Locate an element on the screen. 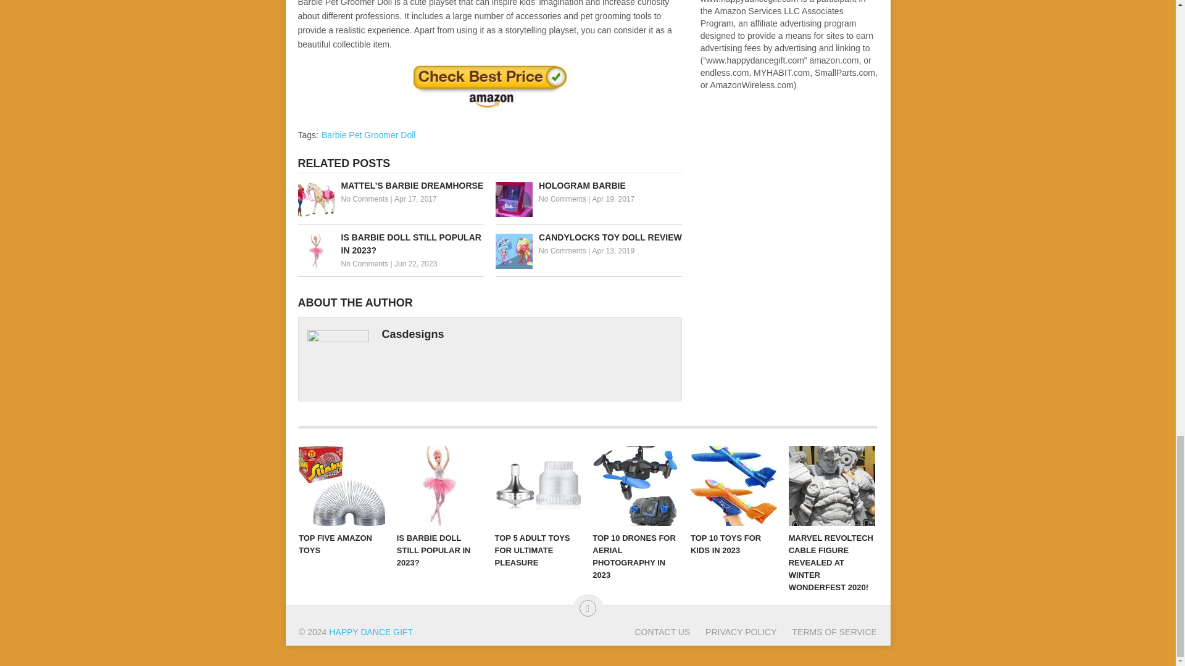  Barbie Pet Groomer Doll is located at coordinates (368, 134).